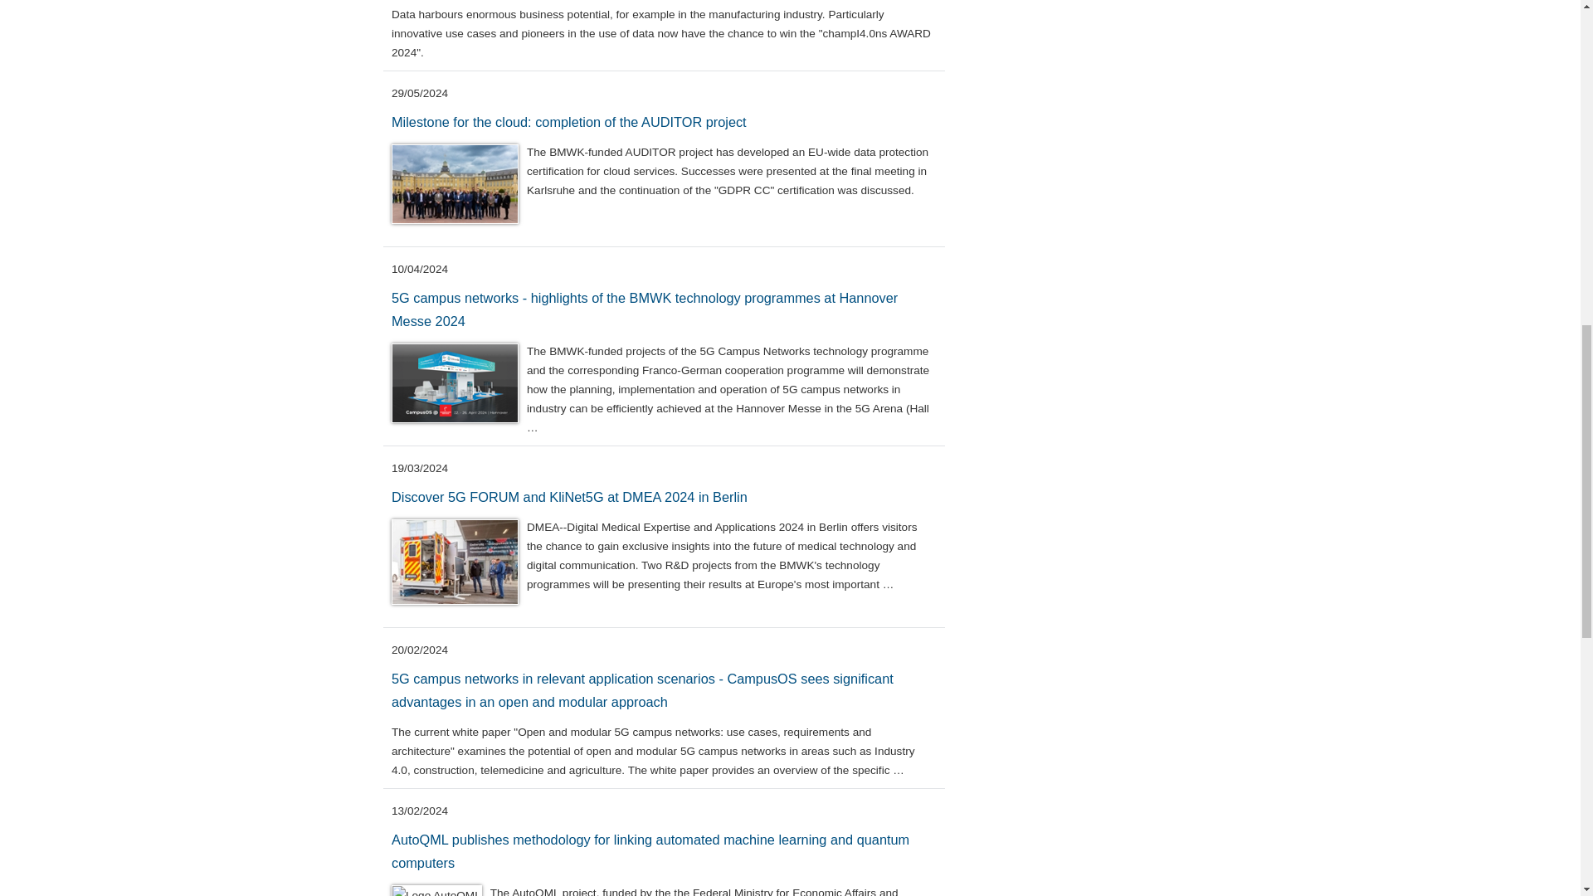 The image size is (1593, 896). Describe the element at coordinates (569, 121) in the screenshot. I see `Milestone for the cloud: completion of the AUDITOR project` at that location.